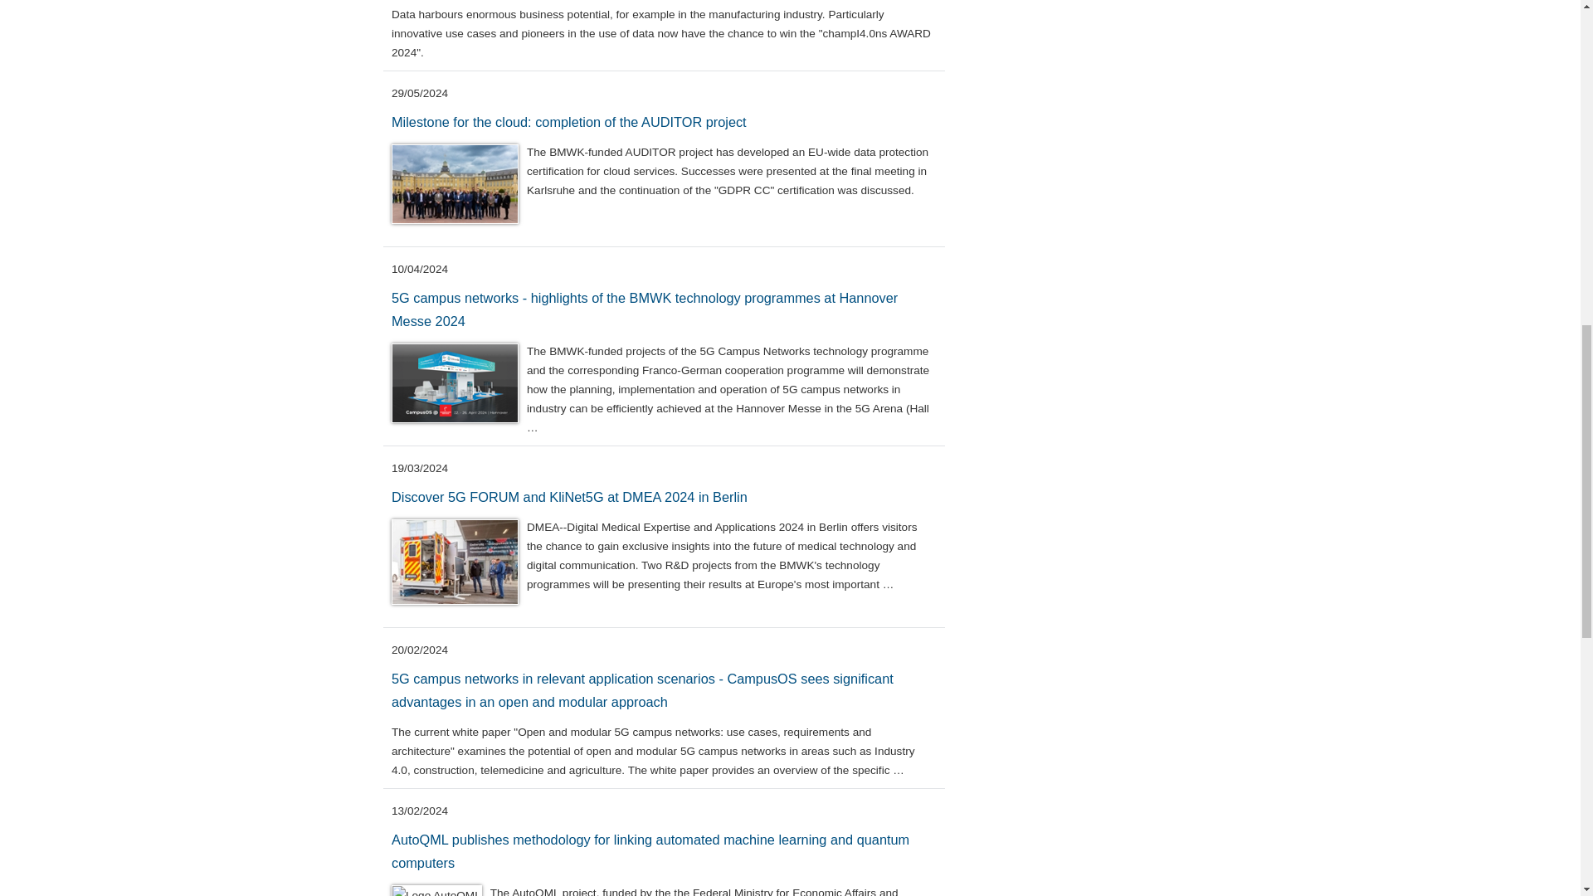 The image size is (1593, 896). Describe the element at coordinates (569, 121) in the screenshot. I see `Milestone for the cloud: completion of the AUDITOR project` at that location.